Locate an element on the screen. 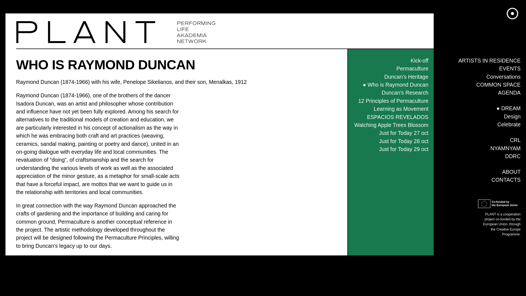  ESPACIOS REVELADOS is located at coordinates (398, 117).